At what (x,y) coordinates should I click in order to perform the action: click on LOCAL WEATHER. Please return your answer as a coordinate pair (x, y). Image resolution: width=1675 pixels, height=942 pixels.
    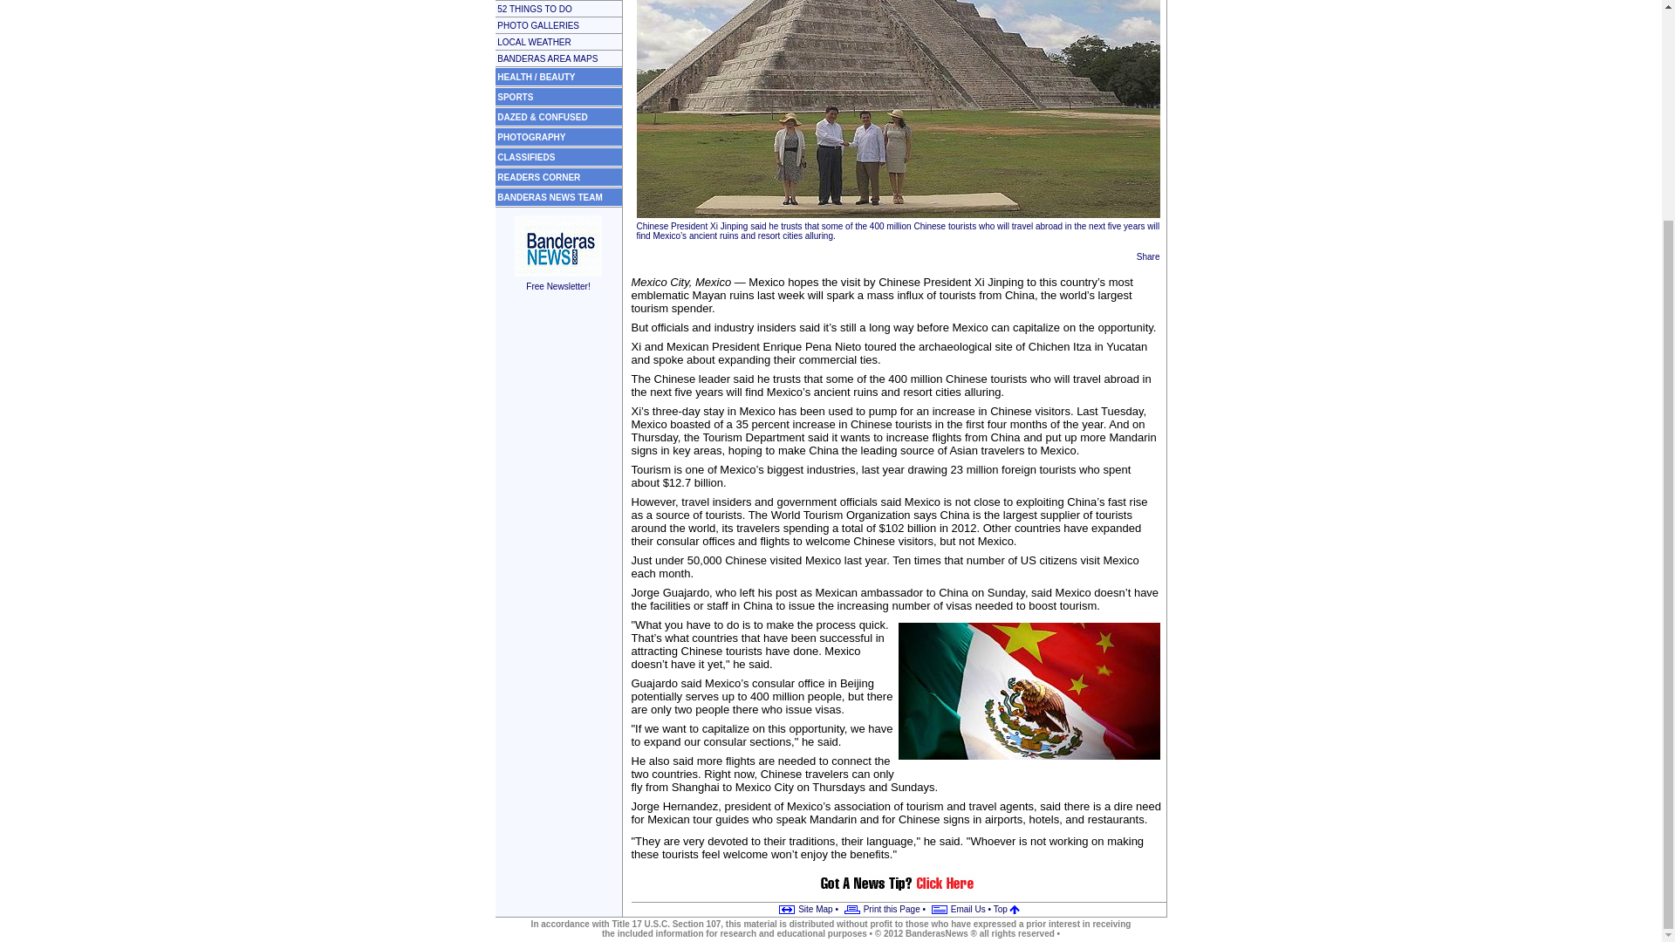
    Looking at the image, I should click on (534, 41).